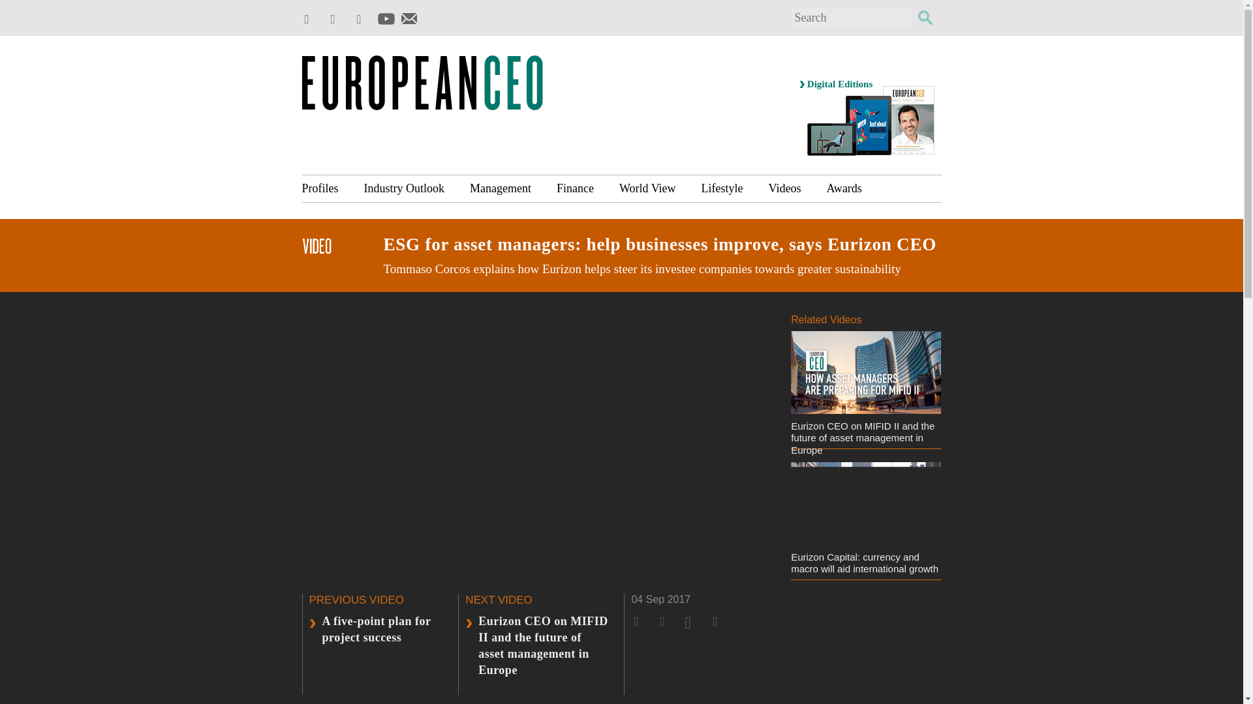 Image resolution: width=1253 pixels, height=704 pixels. I want to click on European CEO - Facebook, so click(337, 20).